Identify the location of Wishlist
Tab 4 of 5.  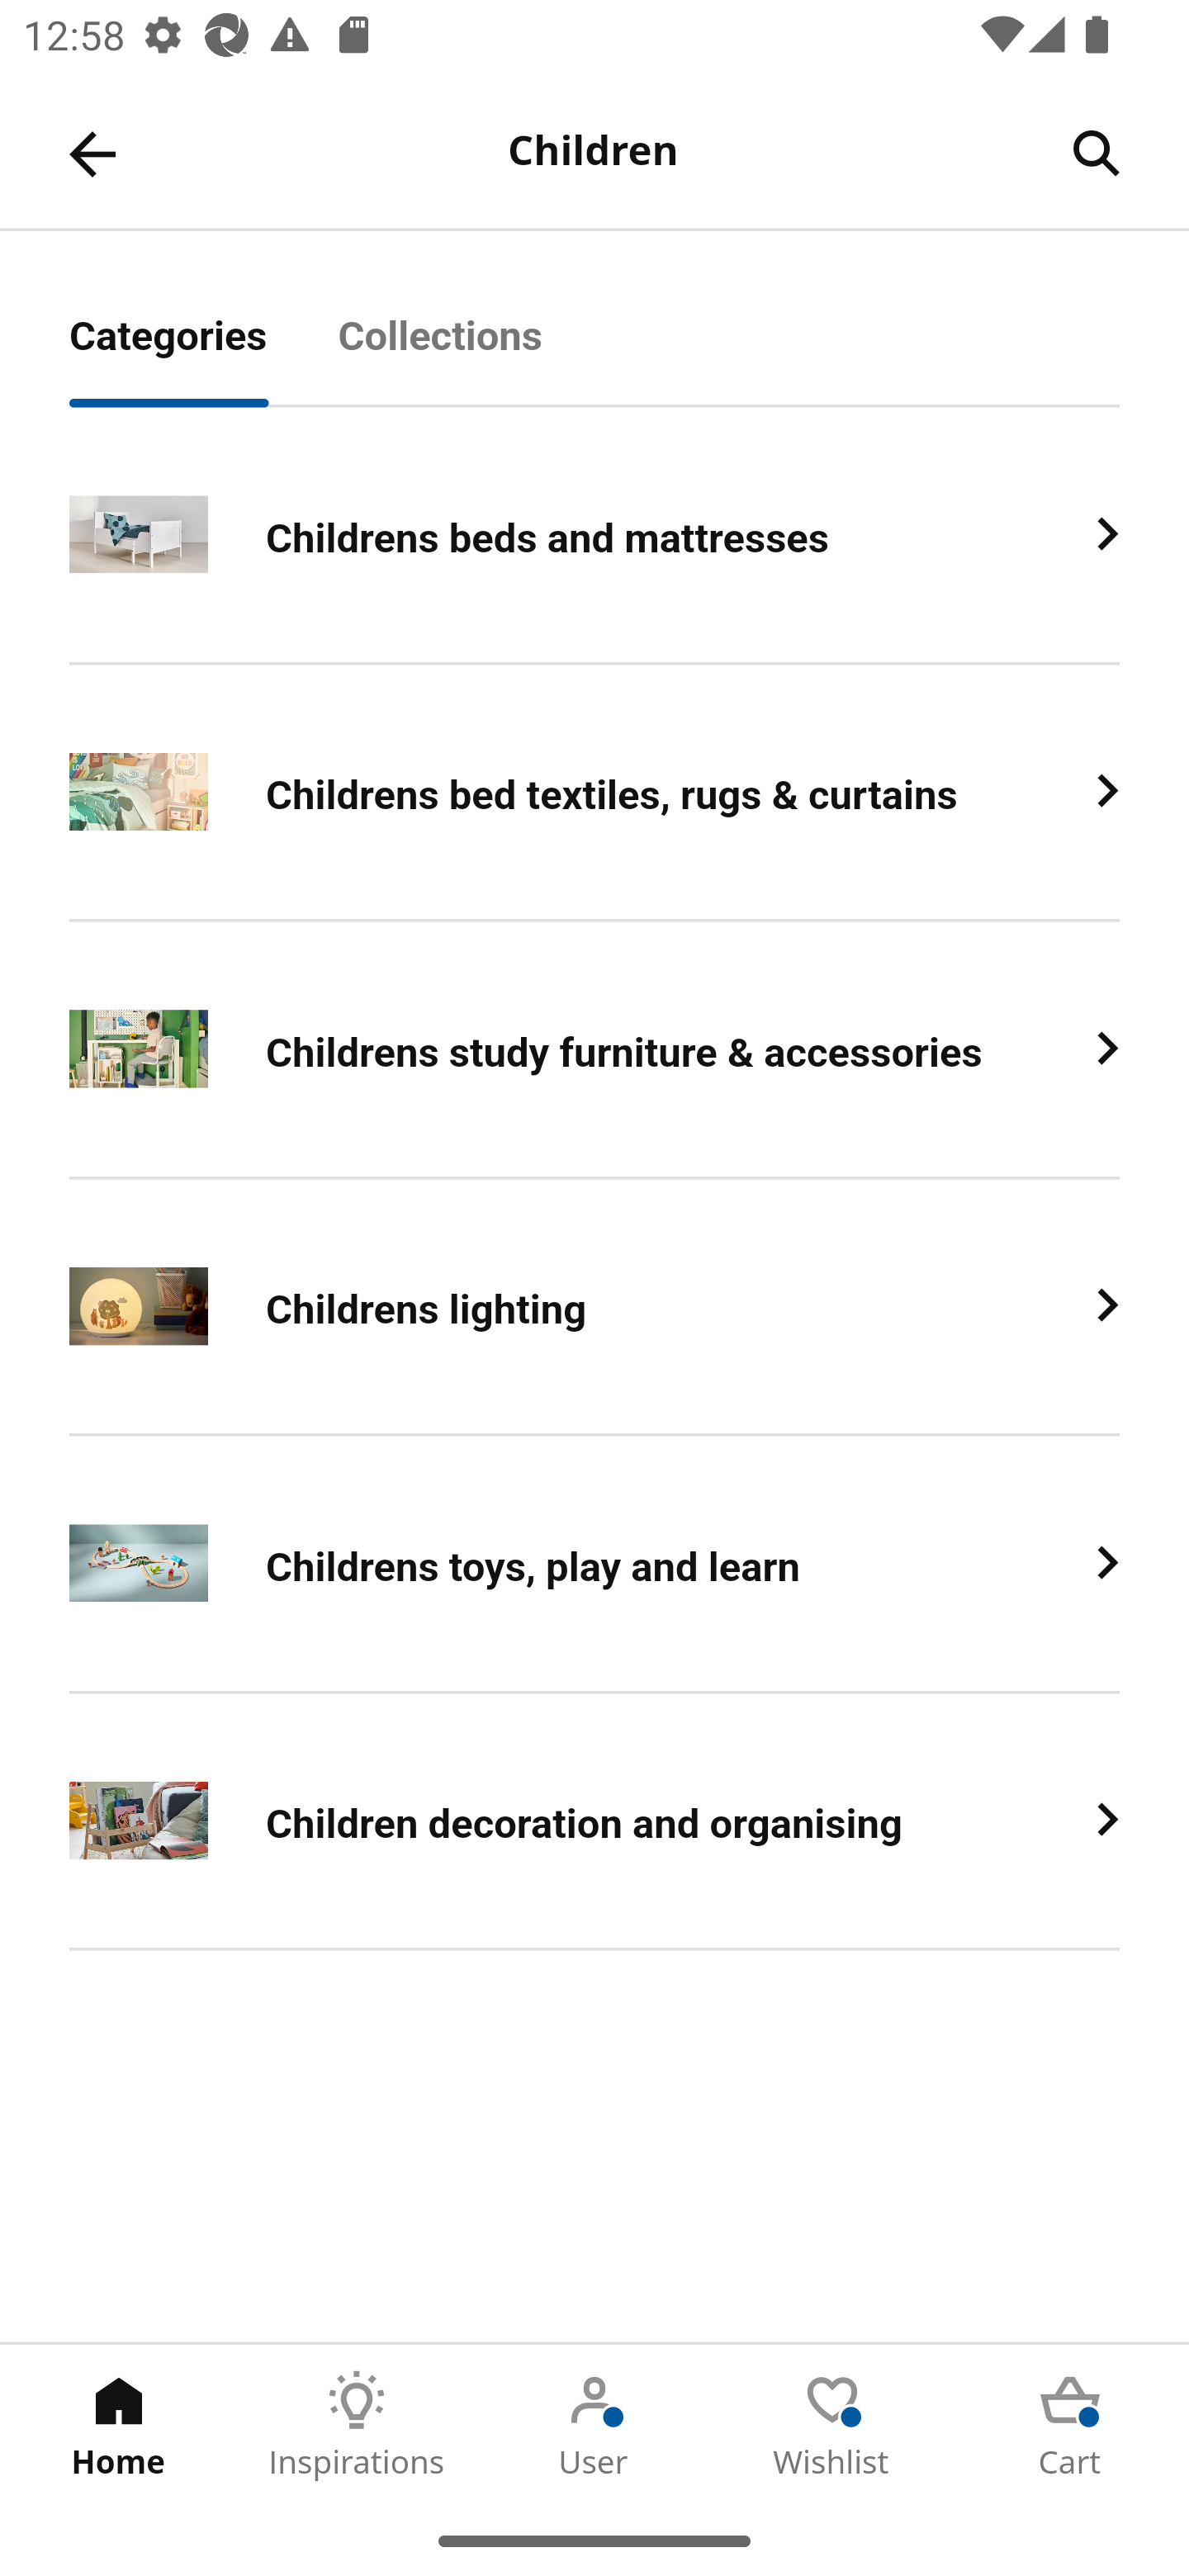
(832, 2425).